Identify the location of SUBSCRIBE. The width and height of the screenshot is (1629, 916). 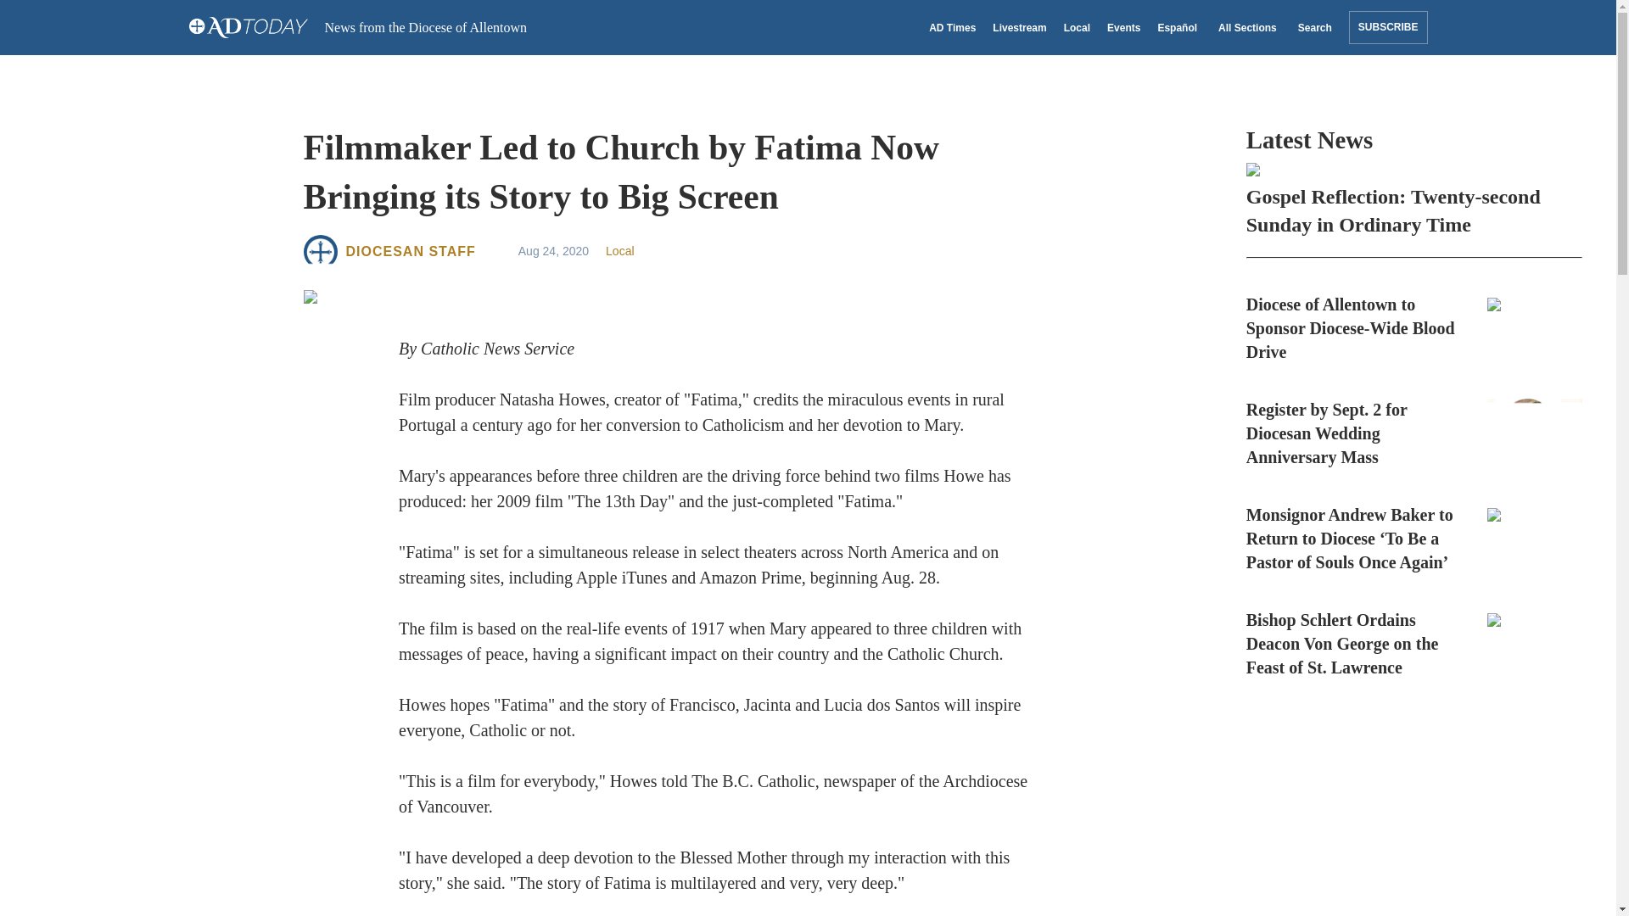
(1388, 27).